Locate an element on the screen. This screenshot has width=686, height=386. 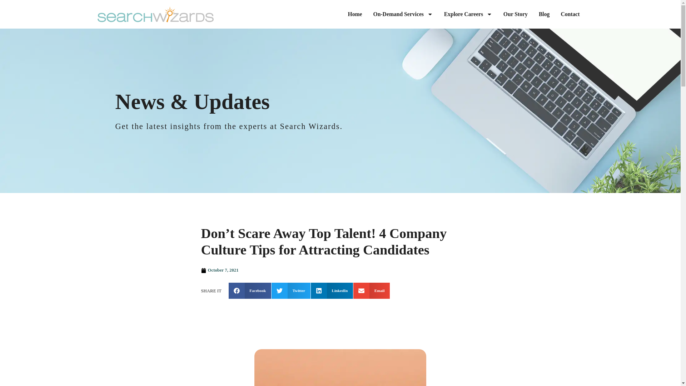
Explore Careers is located at coordinates (468, 14).